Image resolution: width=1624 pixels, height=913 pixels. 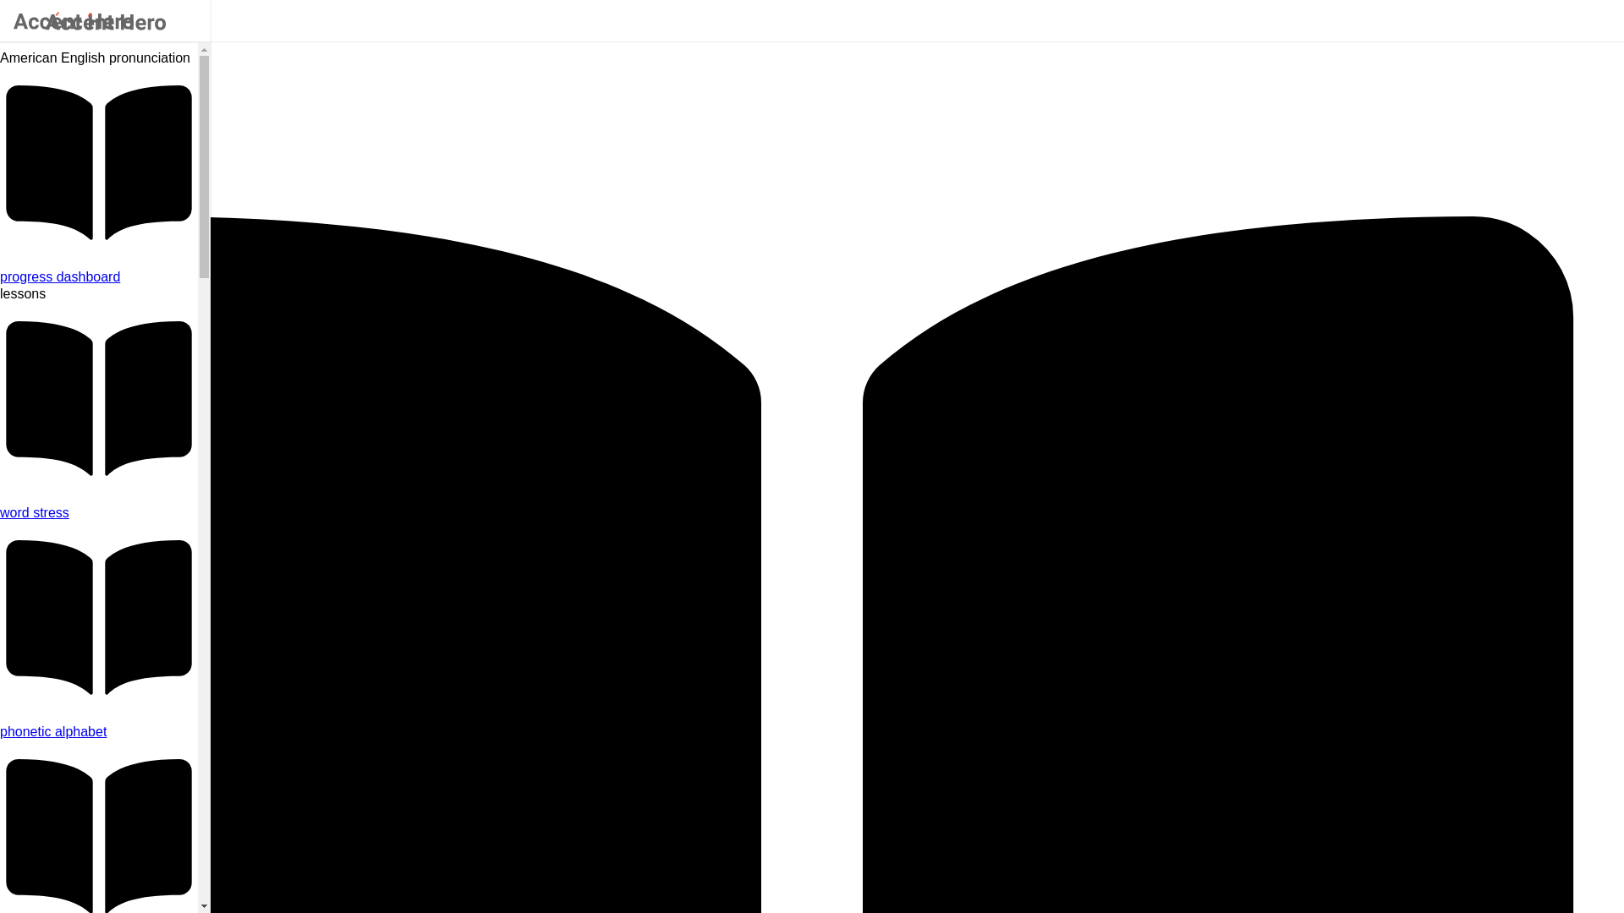 I want to click on Learn how word stress influences your accent, so click(x=99, y=512).